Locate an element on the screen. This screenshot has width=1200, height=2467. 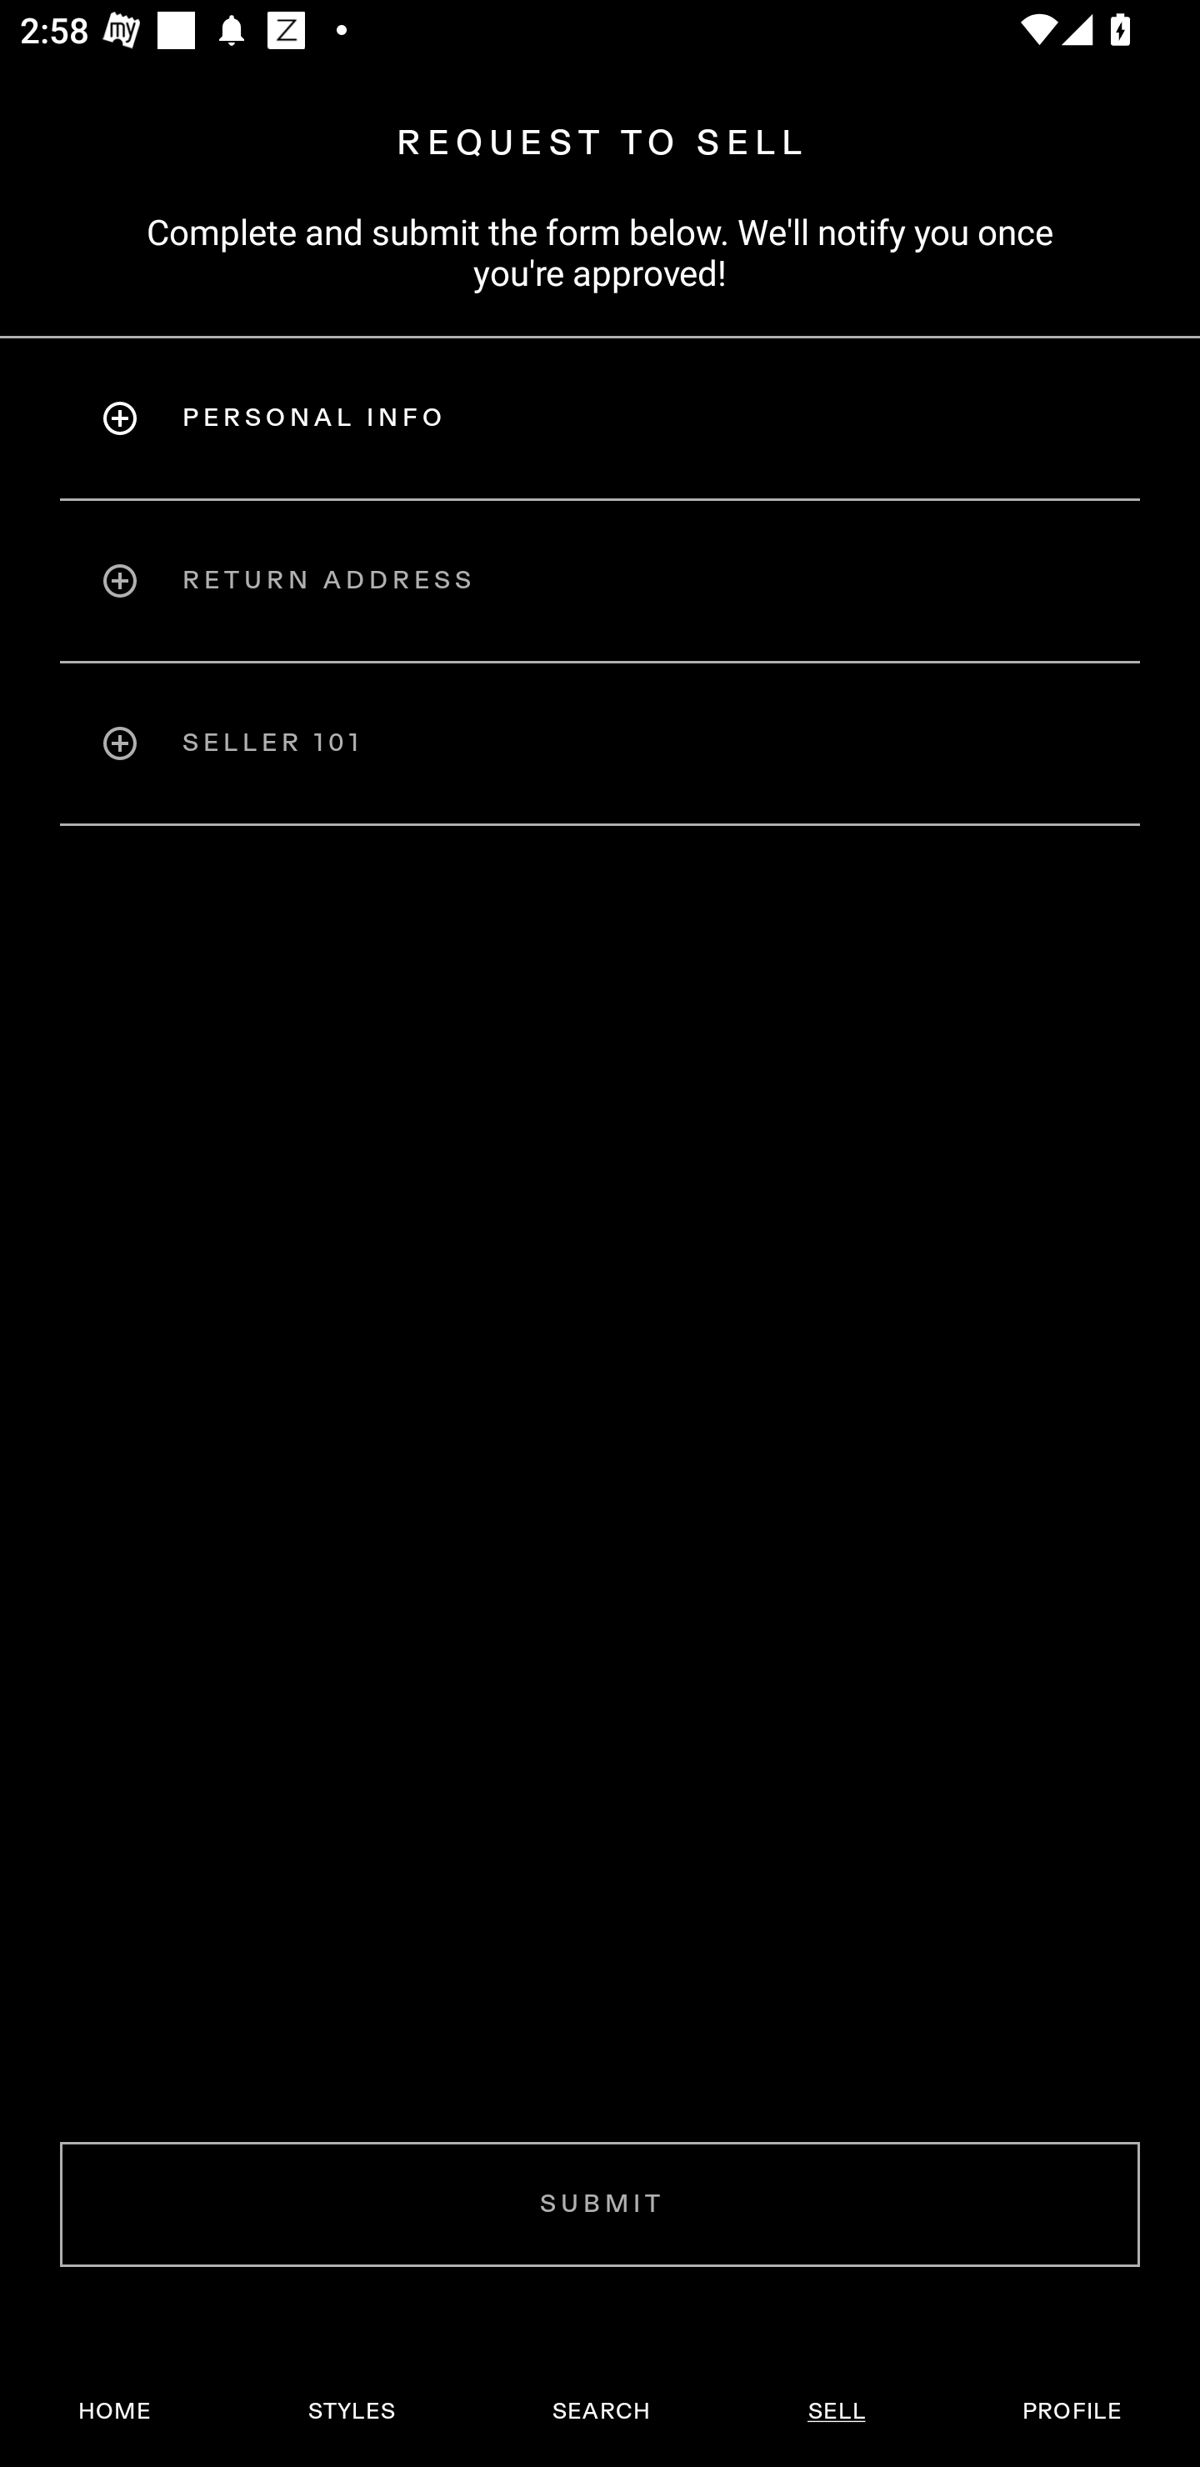
SELL is located at coordinates (836, 2411).